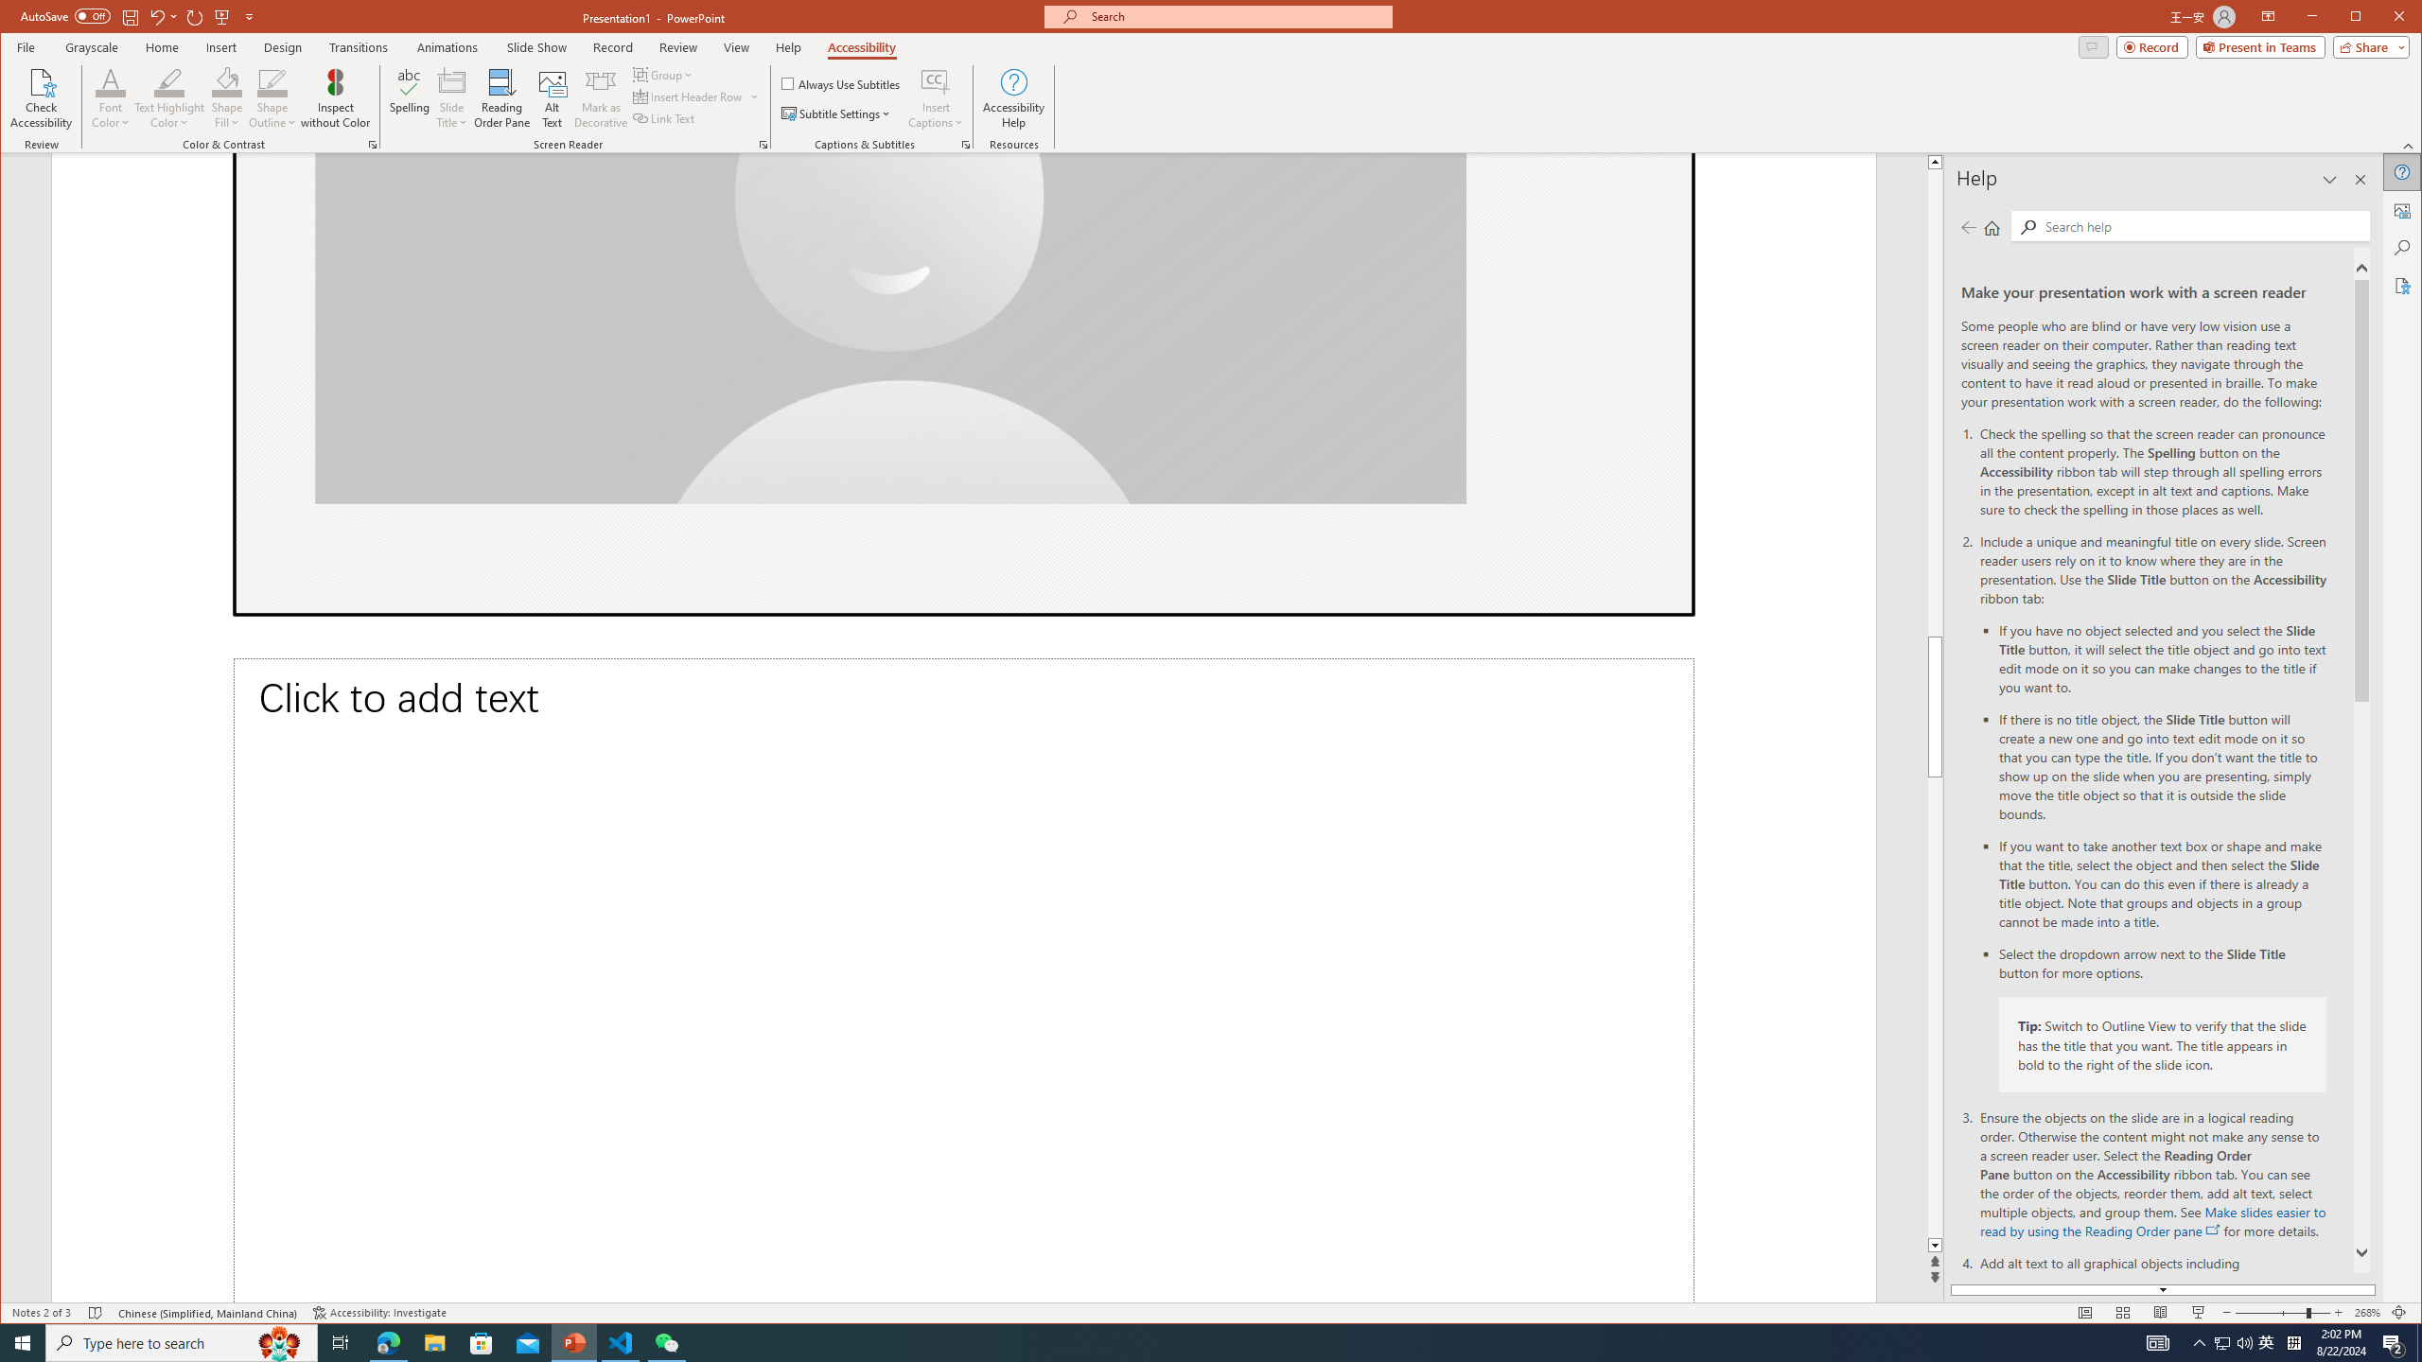 The image size is (2422, 1362). Describe the element at coordinates (664, 117) in the screenshot. I see `Link Text` at that location.